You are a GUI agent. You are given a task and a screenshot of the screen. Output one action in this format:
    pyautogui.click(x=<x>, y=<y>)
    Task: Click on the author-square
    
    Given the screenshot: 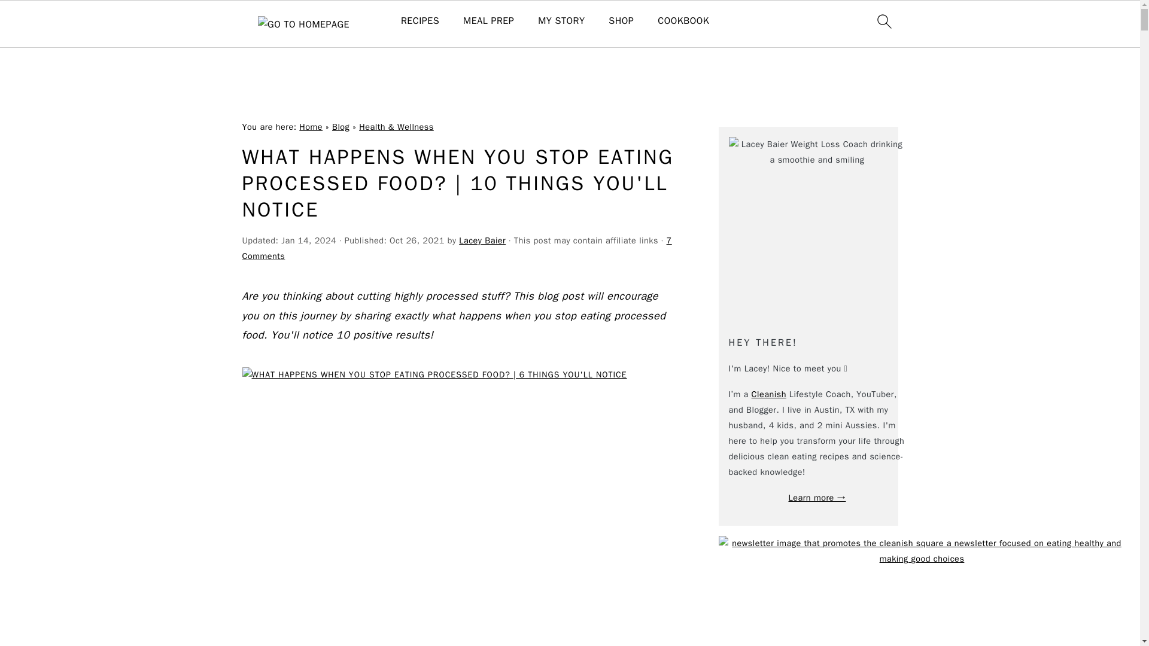 What is the action you would take?
    pyautogui.click(x=817, y=225)
    